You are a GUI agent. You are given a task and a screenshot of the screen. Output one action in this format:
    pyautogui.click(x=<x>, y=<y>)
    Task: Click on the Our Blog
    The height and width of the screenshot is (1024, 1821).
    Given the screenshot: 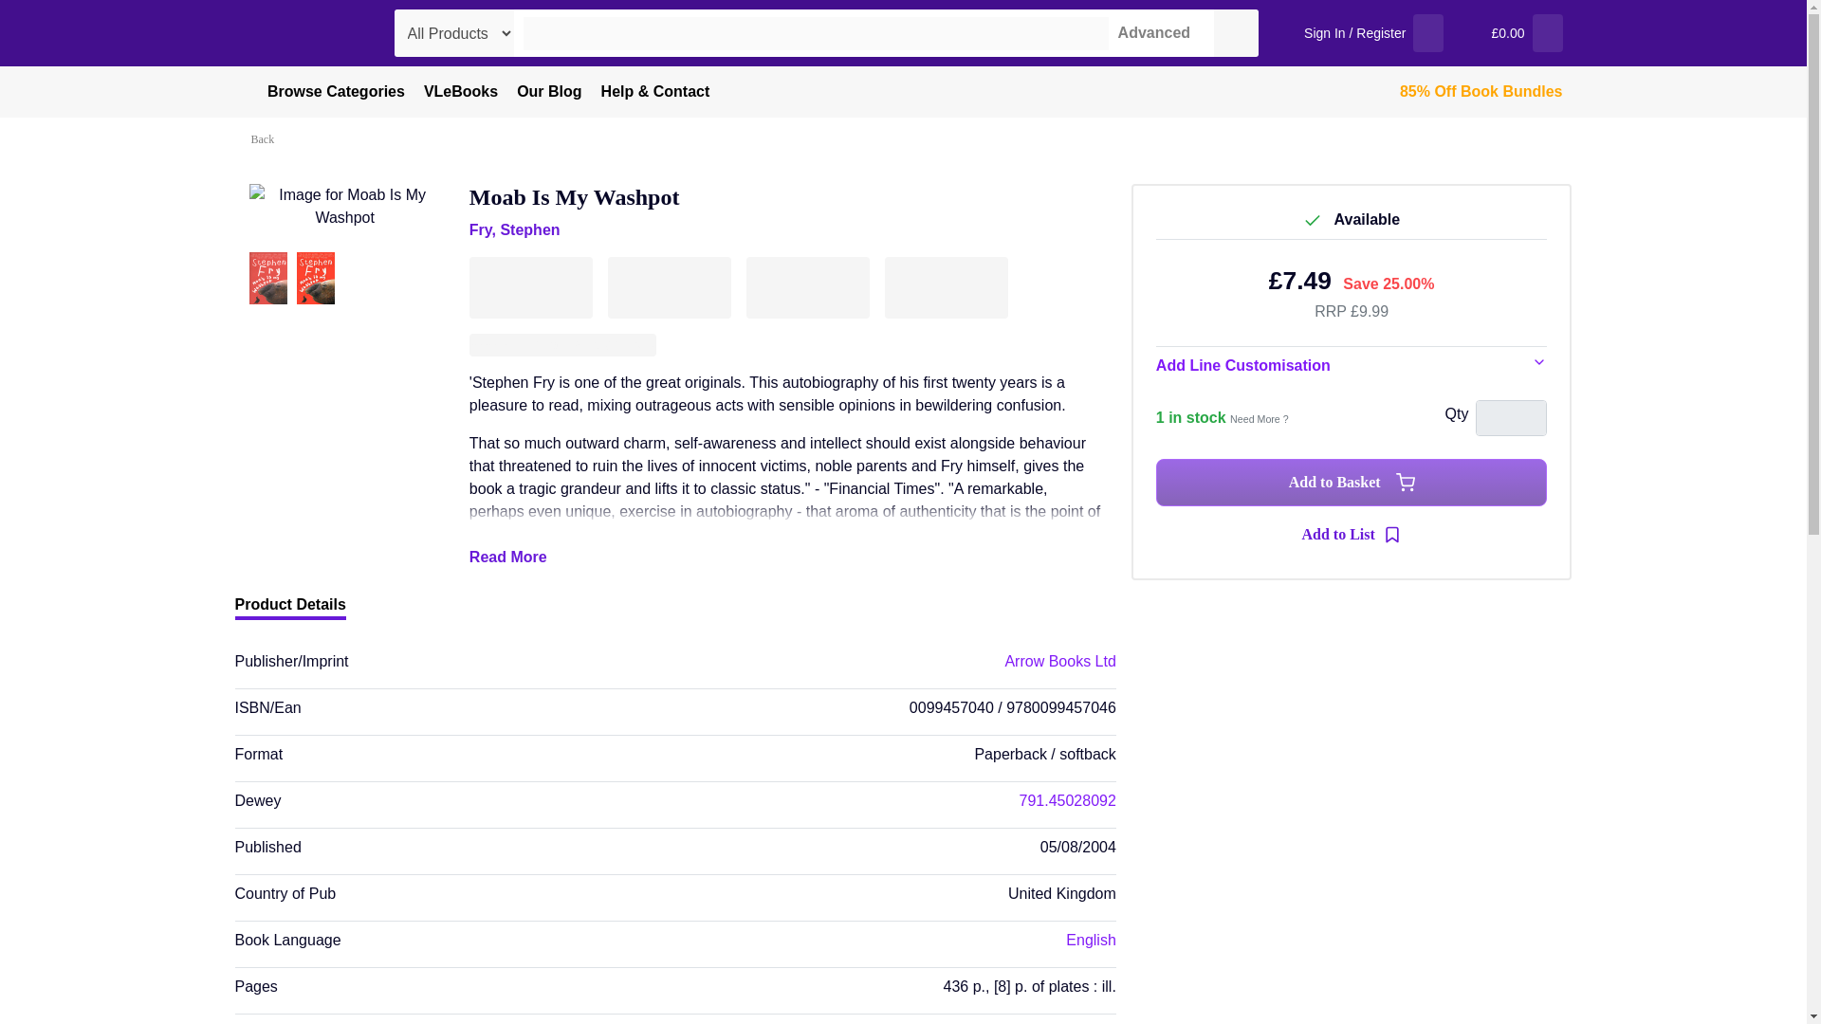 What is the action you would take?
    pyautogui.click(x=548, y=92)
    